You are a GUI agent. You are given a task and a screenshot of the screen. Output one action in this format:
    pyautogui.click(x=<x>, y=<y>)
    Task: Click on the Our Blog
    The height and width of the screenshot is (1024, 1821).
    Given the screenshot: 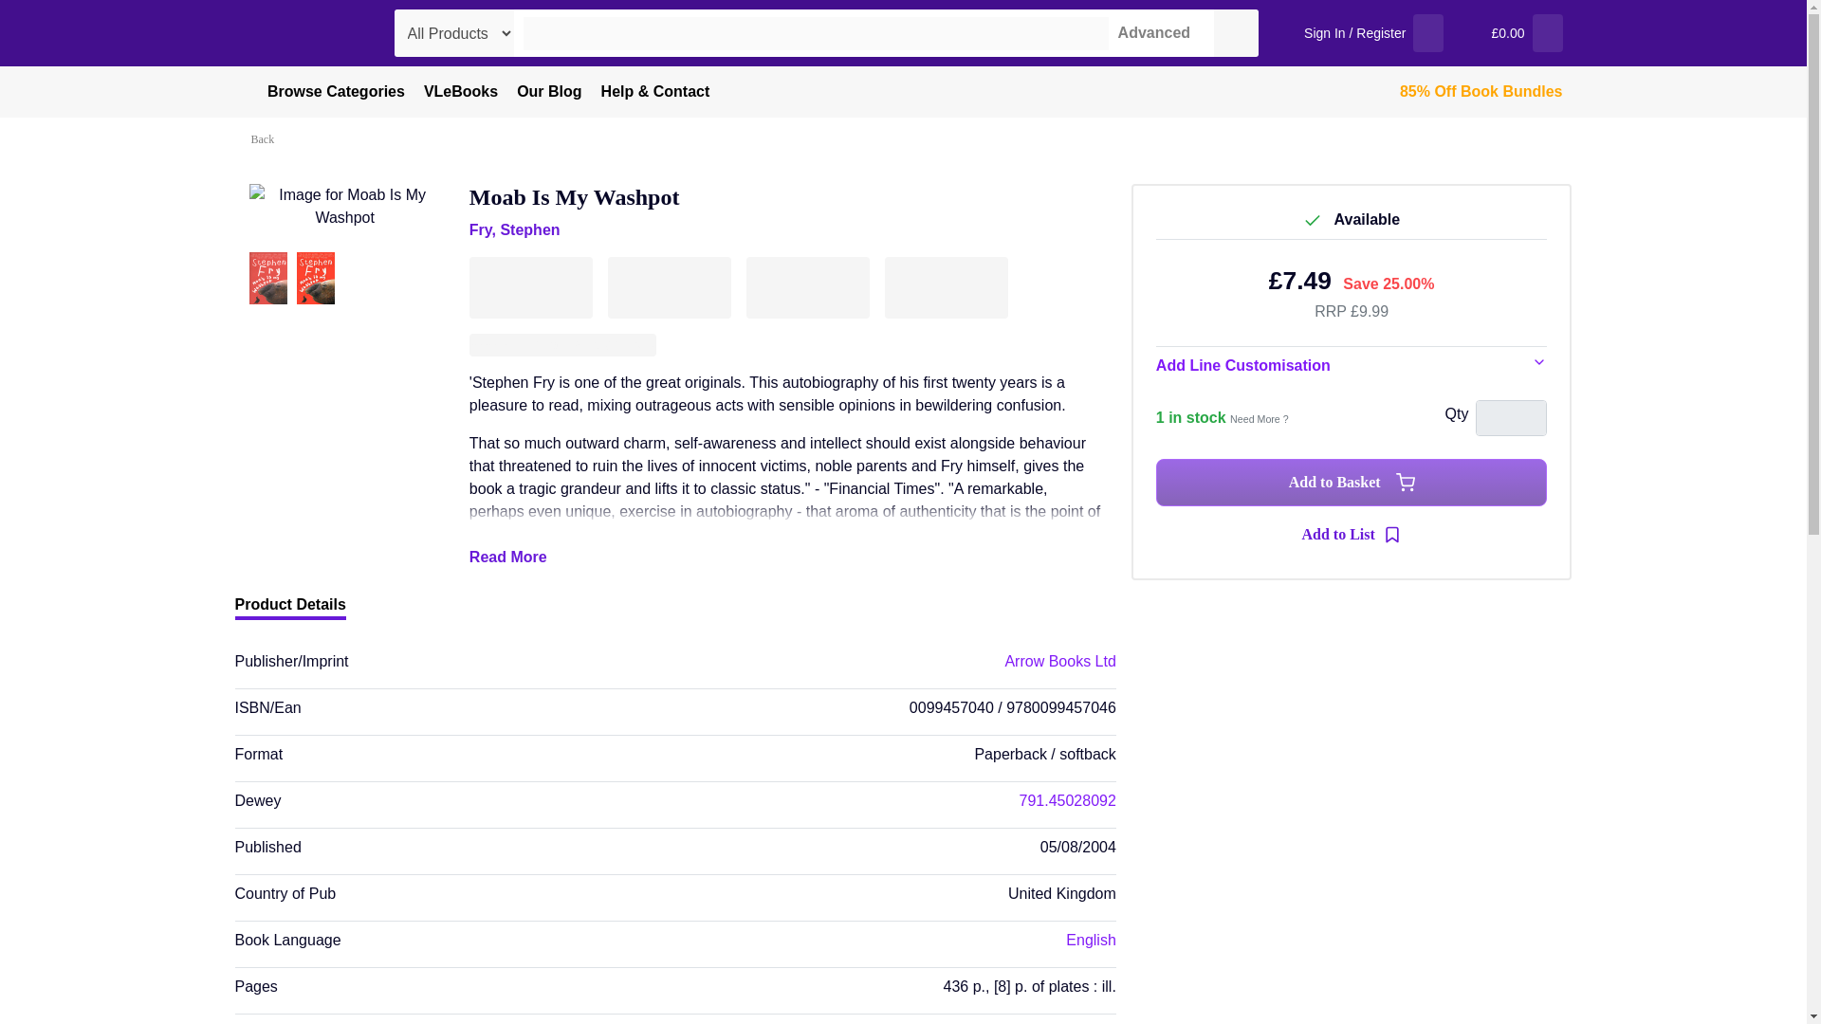 What is the action you would take?
    pyautogui.click(x=548, y=92)
    